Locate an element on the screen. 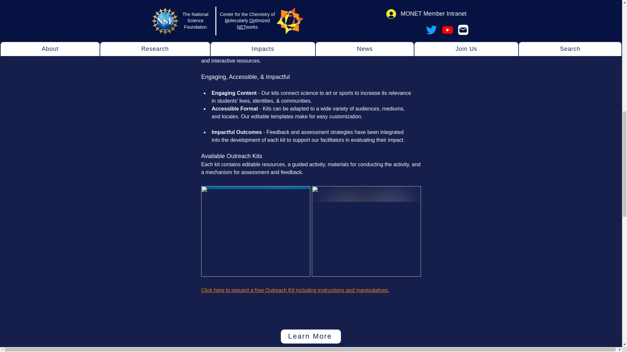 The image size is (627, 352). MONET's Outreach Kit Program is located at coordinates (311, 4).